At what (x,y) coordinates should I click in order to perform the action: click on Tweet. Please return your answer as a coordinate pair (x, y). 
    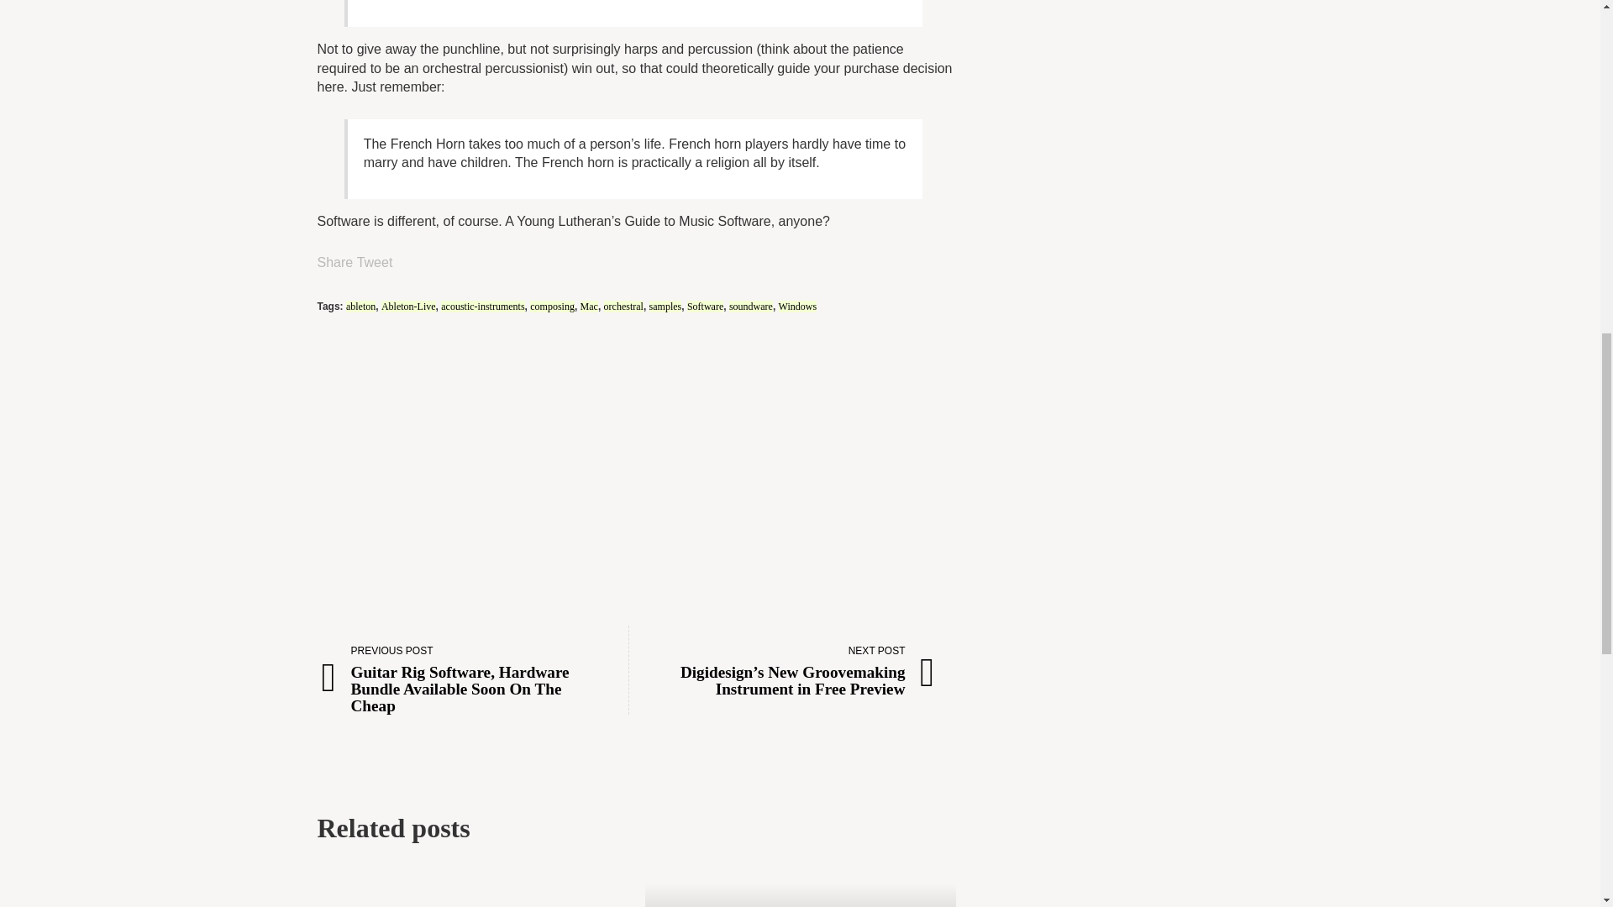
    Looking at the image, I should click on (375, 262).